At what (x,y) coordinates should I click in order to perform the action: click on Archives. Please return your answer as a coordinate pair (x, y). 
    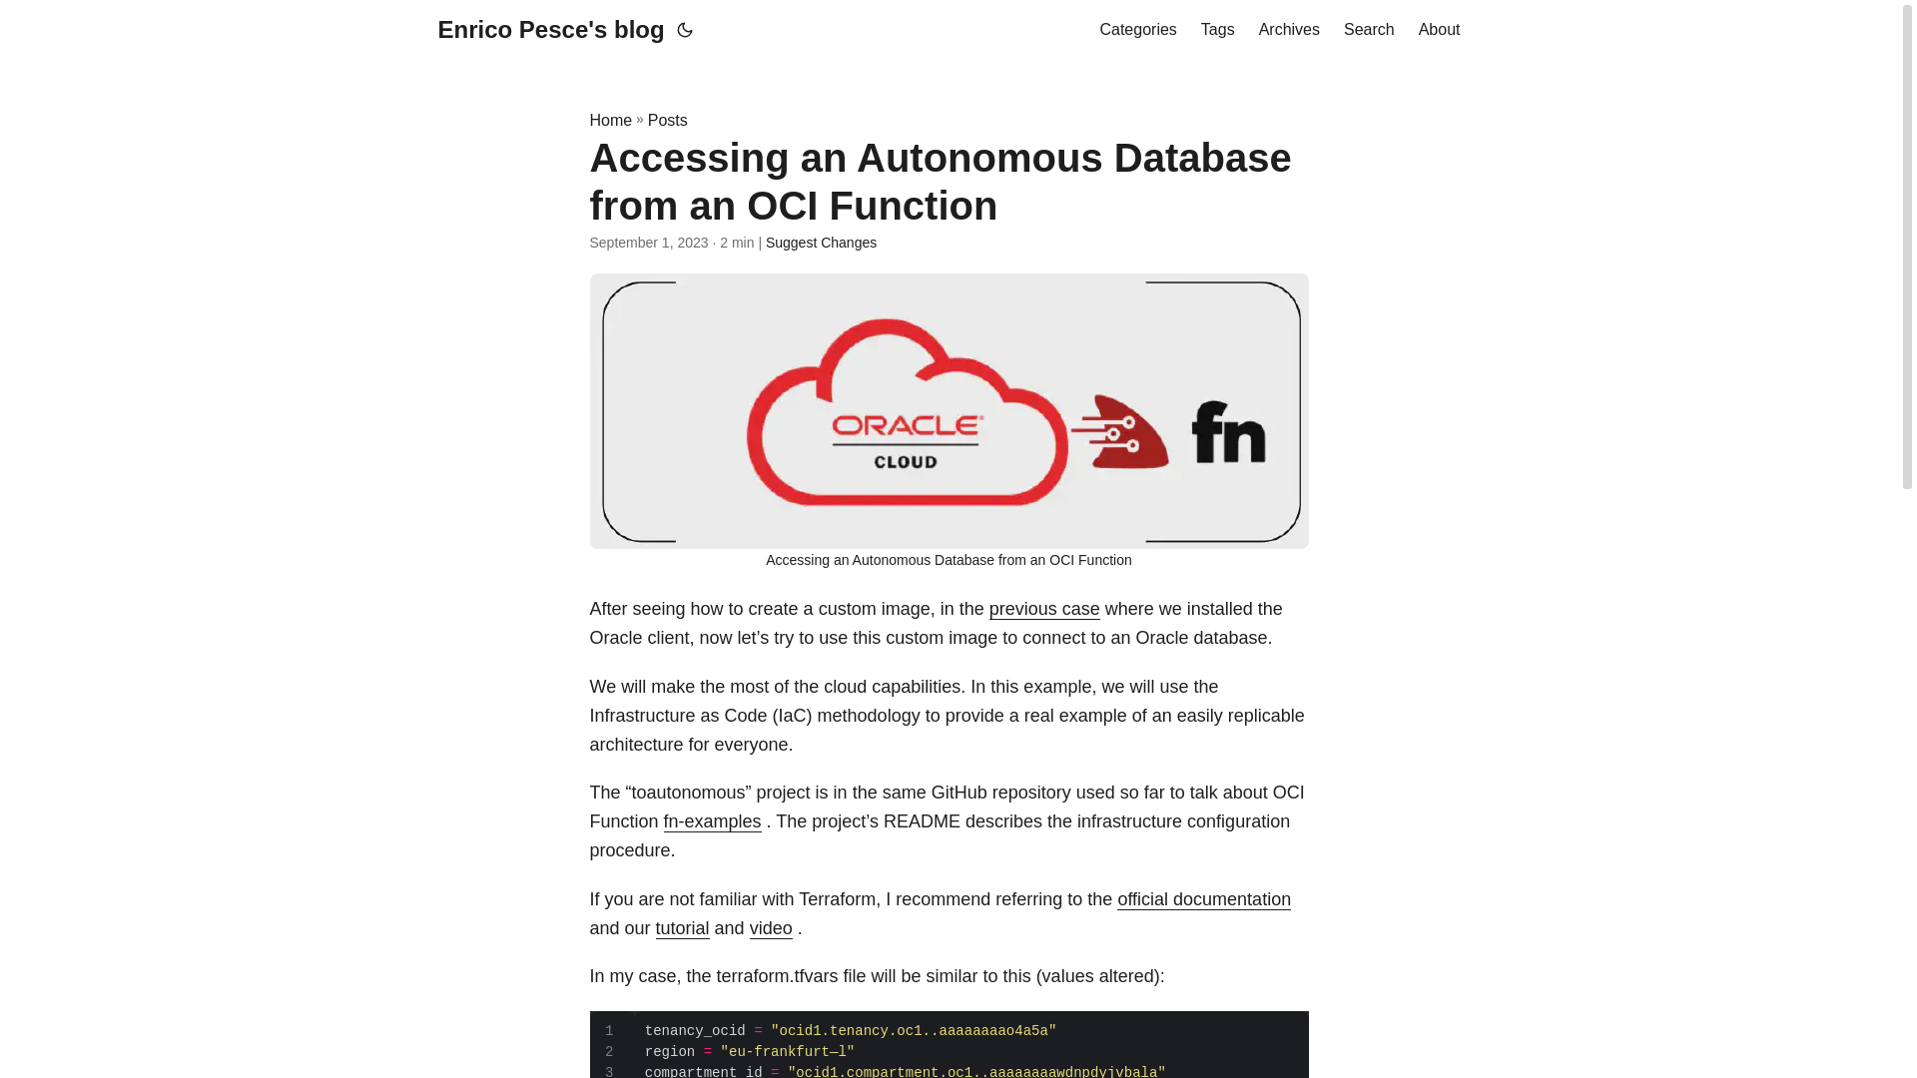
    Looking at the image, I should click on (1290, 30).